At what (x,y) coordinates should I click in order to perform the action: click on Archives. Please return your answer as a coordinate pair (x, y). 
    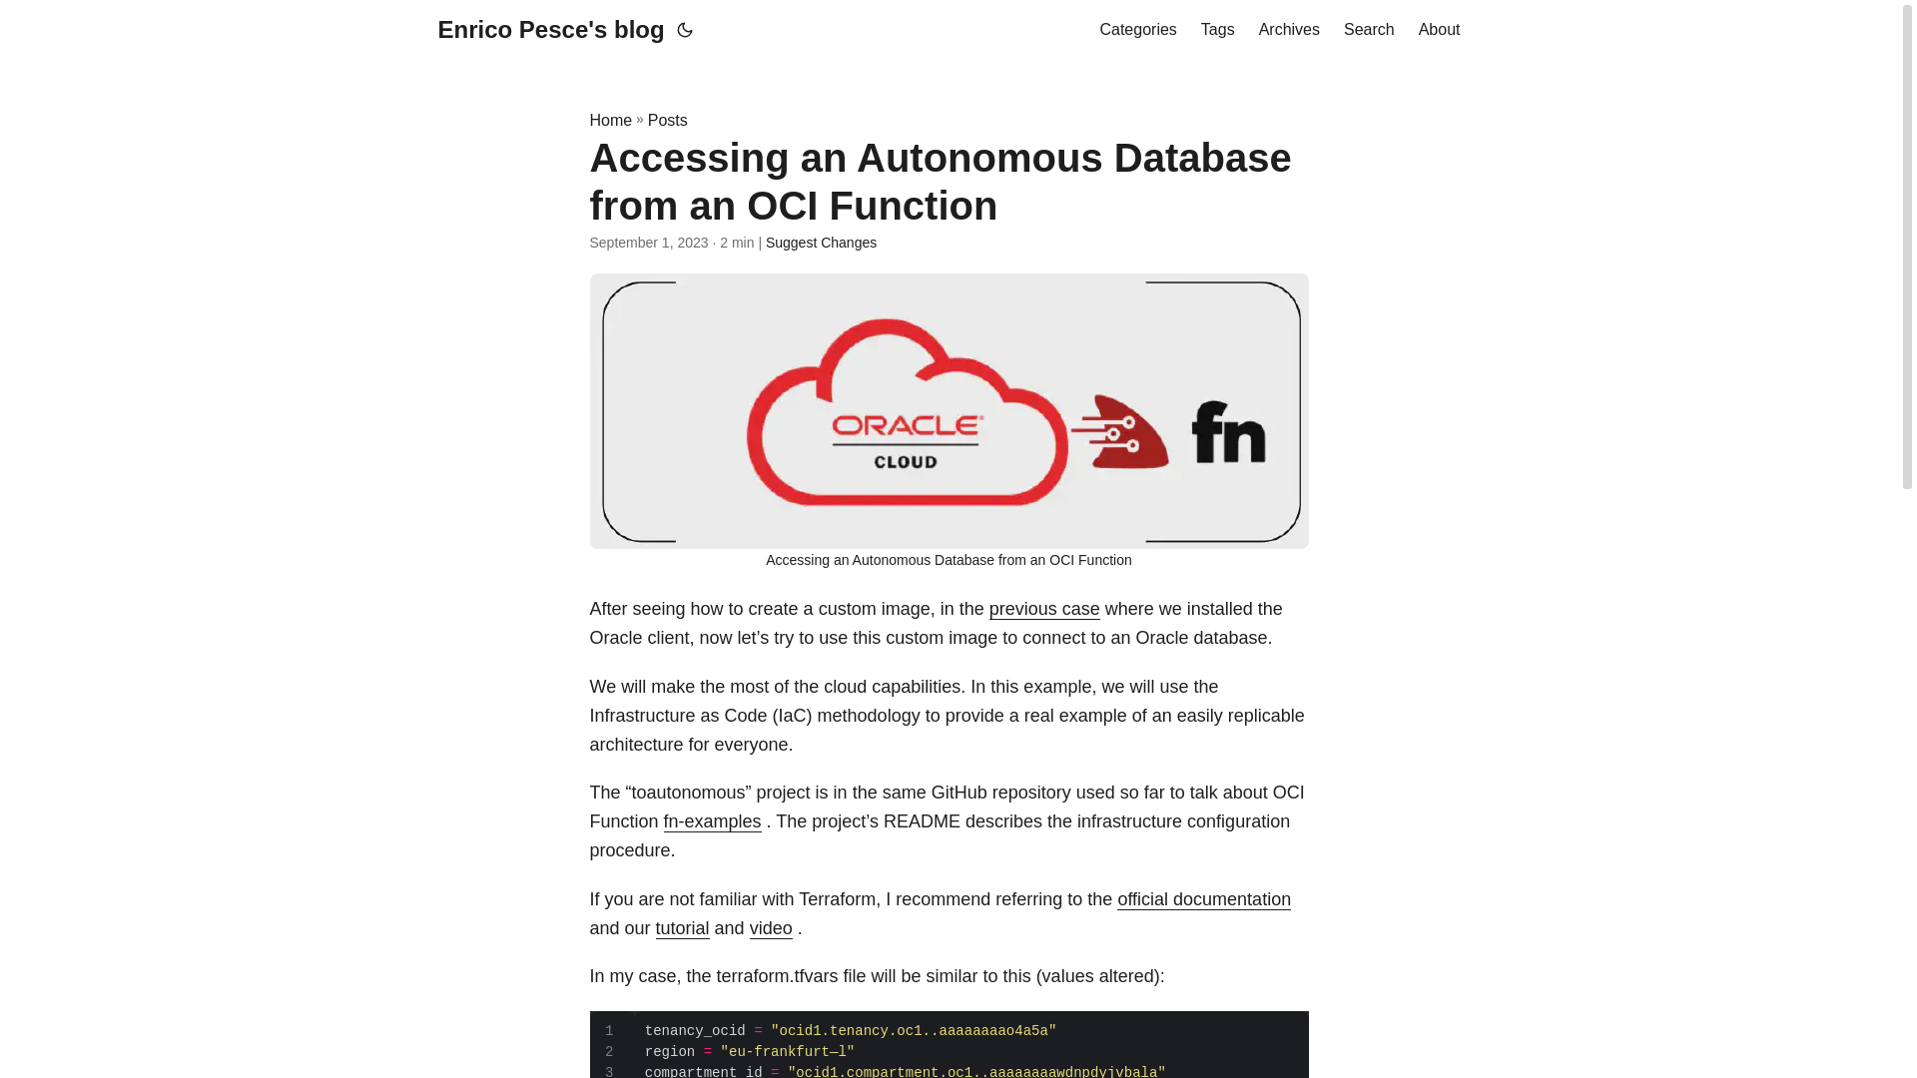
    Looking at the image, I should click on (1290, 30).